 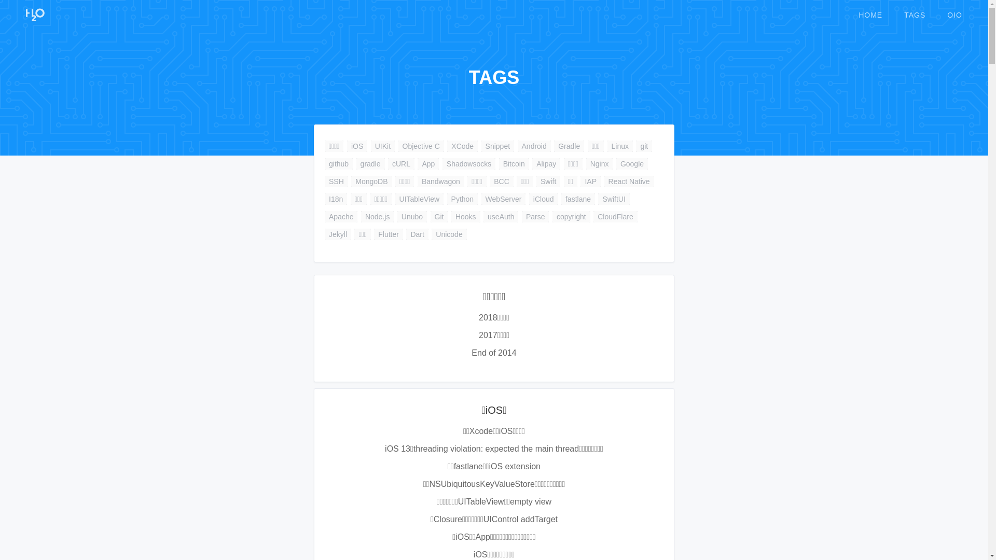 What do you see at coordinates (420, 199) in the screenshot?
I see `UITableView` at bounding box center [420, 199].